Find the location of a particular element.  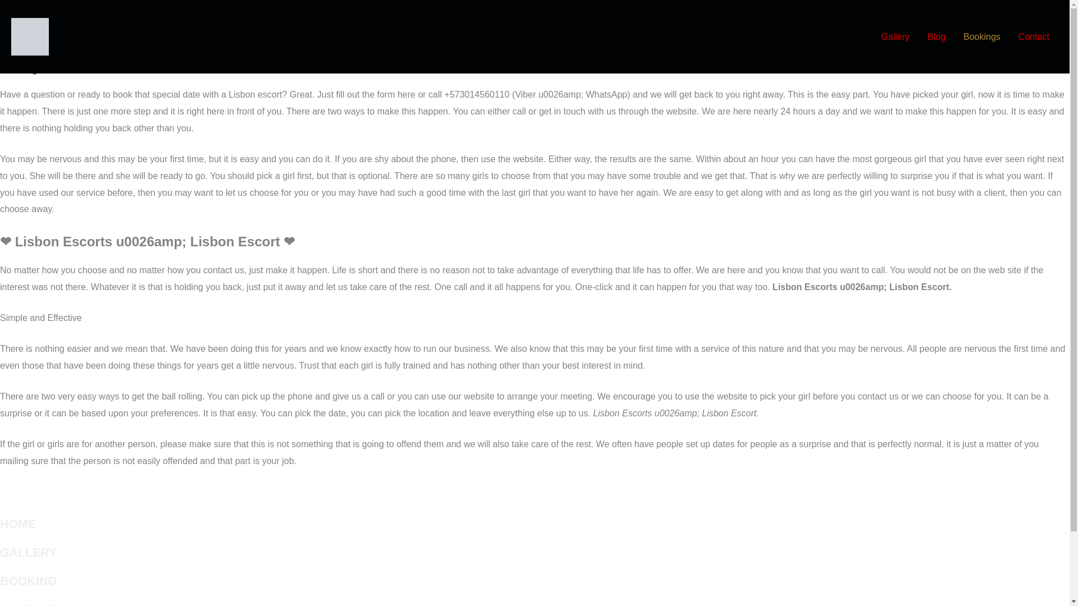

Blog is located at coordinates (936, 37).